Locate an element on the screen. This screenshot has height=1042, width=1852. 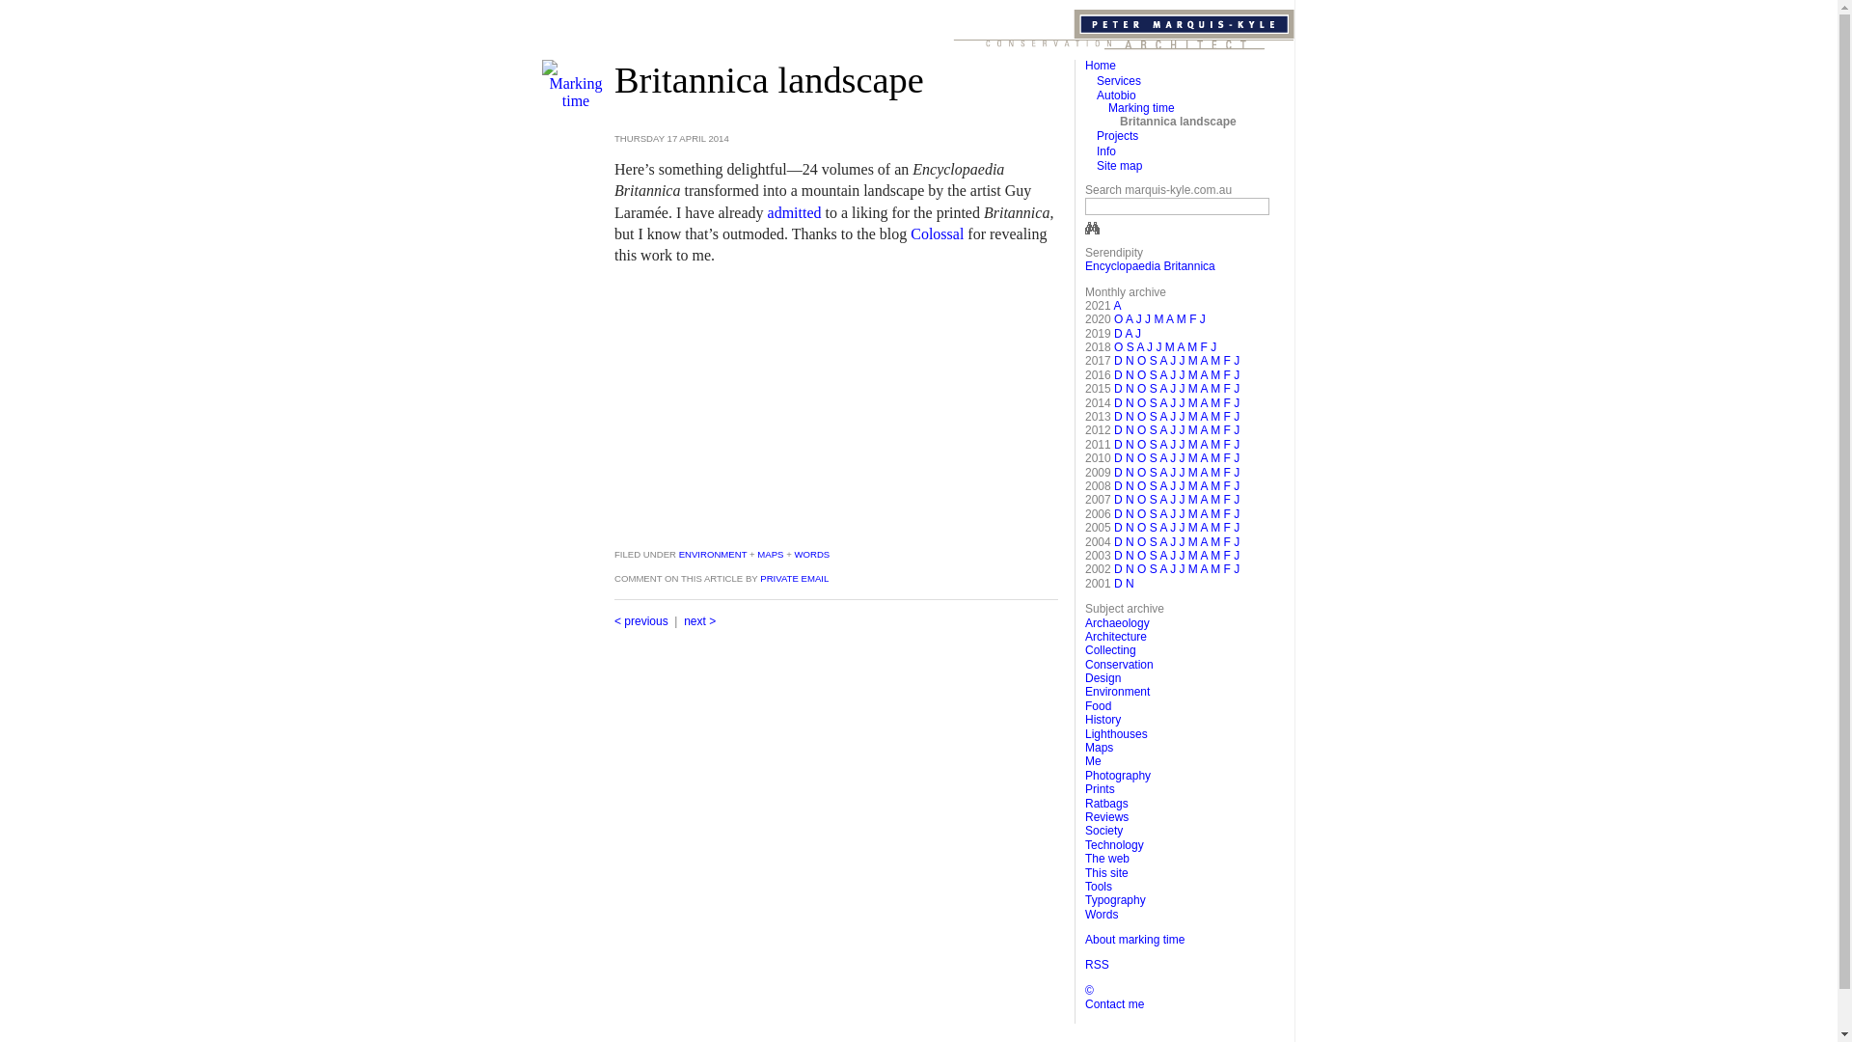
O is located at coordinates (1142, 458).